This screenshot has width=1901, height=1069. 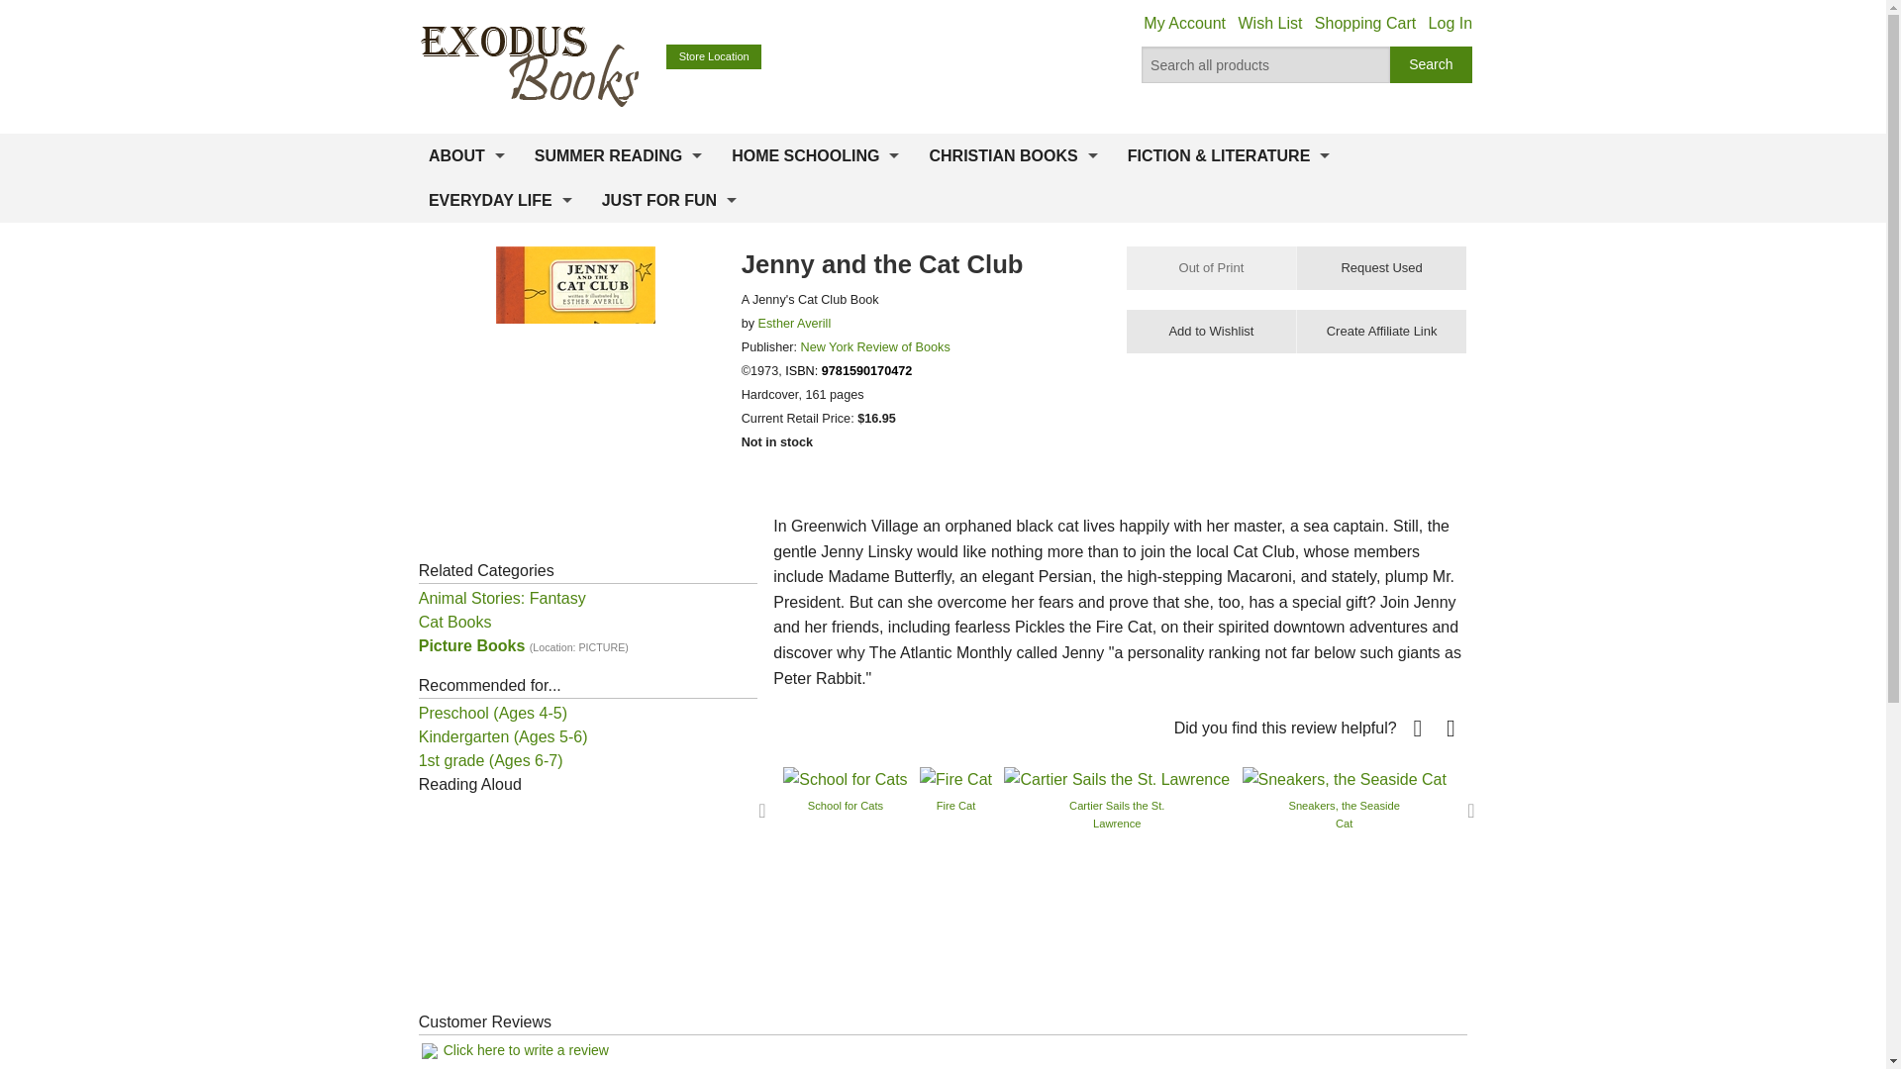 What do you see at coordinates (1432, 65) in the screenshot?
I see `Search` at bounding box center [1432, 65].